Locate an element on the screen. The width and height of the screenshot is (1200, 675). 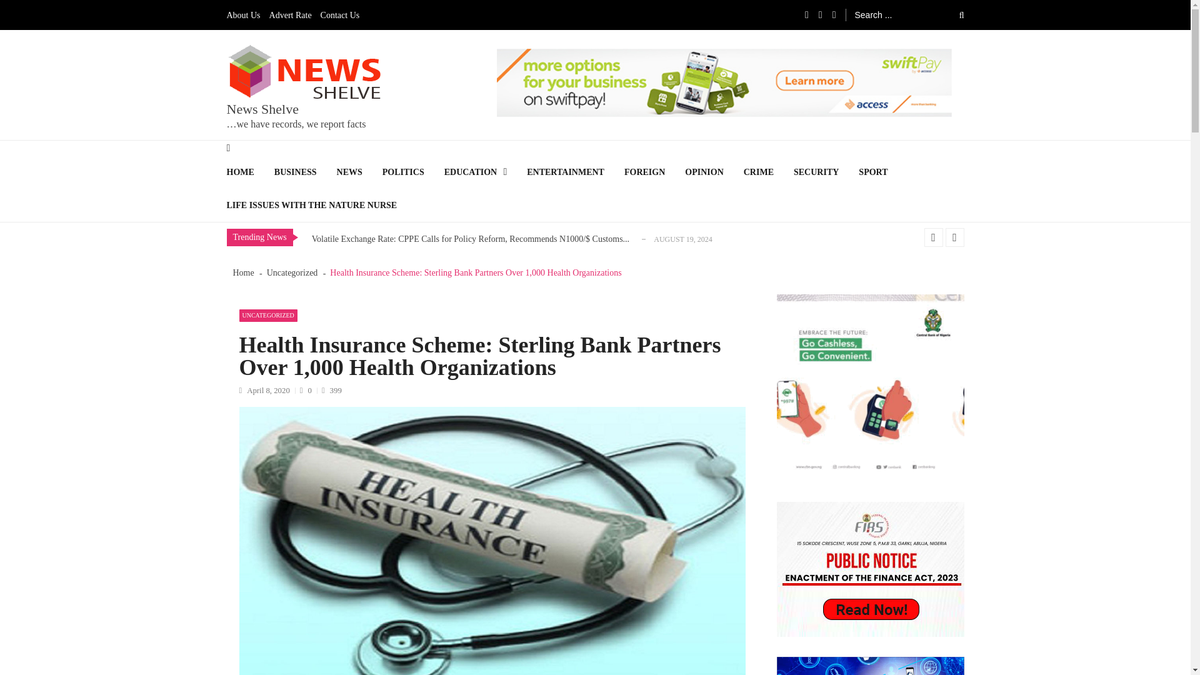
NEWS is located at coordinates (360, 172).